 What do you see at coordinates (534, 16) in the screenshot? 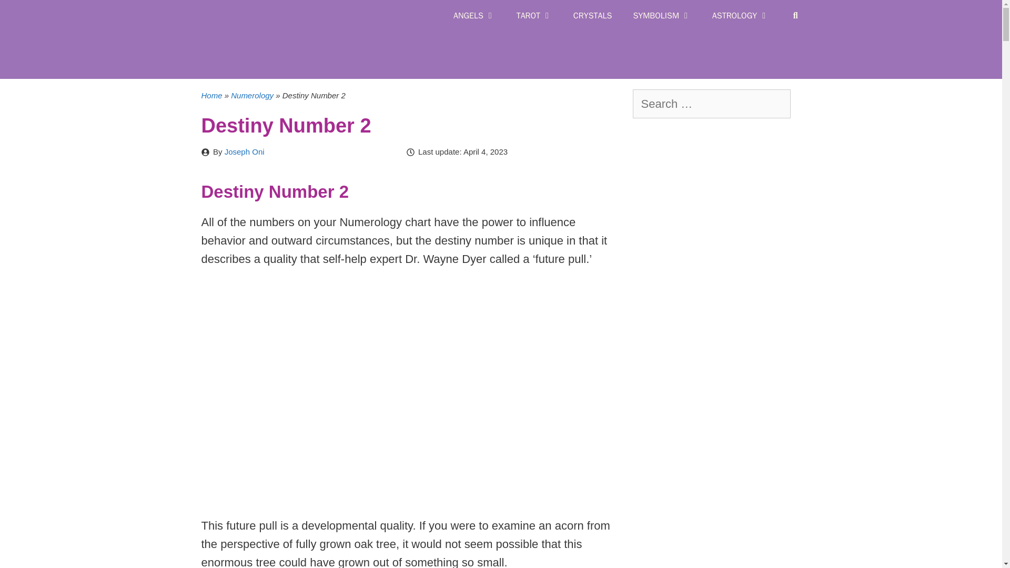
I see `TAROT` at bounding box center [534, 16].